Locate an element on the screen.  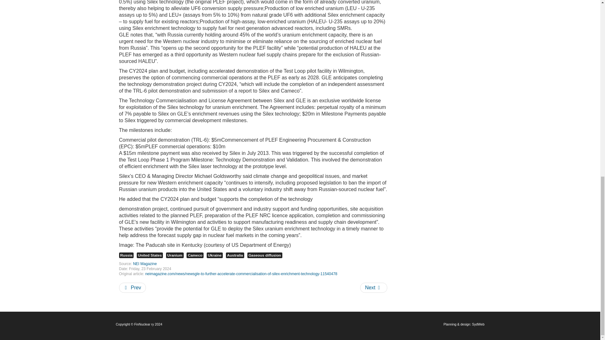
Russia is located at coordinates (126, 255).